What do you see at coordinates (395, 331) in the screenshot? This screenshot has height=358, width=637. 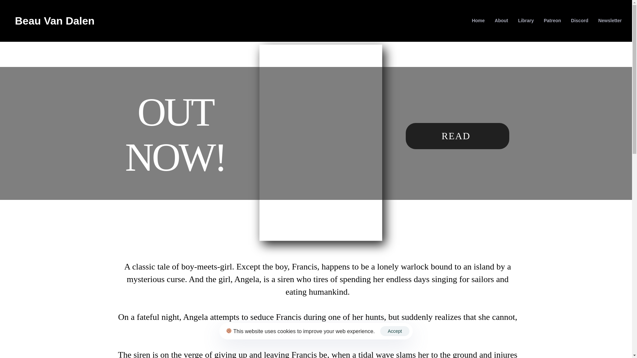 I see `Accept` at bounding box center [395, 331].